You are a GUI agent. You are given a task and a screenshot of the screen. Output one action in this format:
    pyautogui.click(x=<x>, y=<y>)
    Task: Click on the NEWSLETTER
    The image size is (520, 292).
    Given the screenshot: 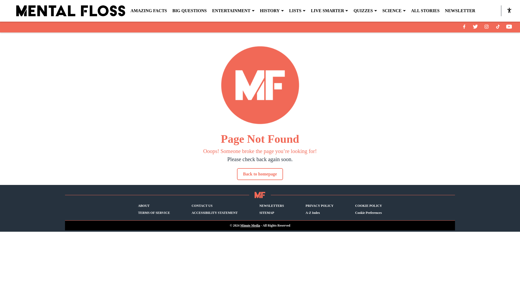 What is the action you would take?
    pyautogui.click(x=460, y=11)
    